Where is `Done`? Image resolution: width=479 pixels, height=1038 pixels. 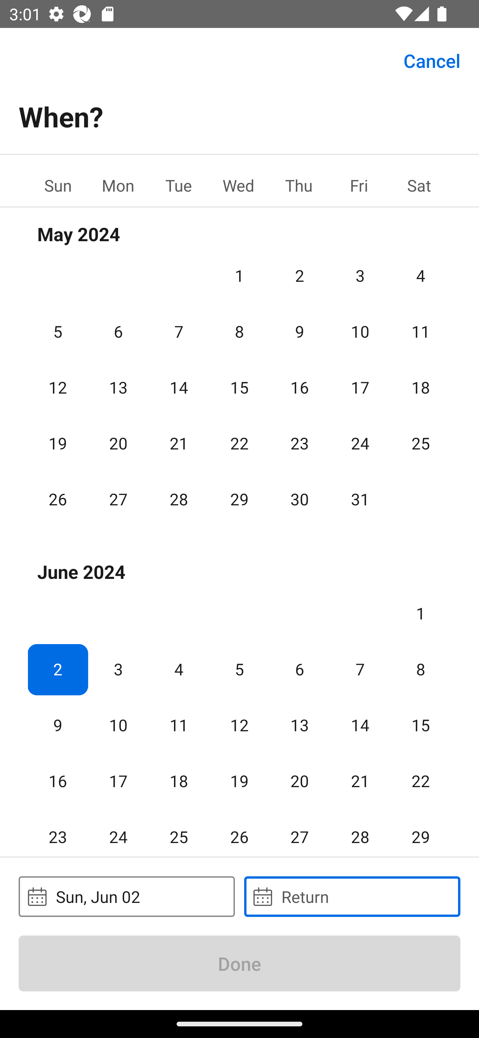
Done is located at coordinates (239, 963).